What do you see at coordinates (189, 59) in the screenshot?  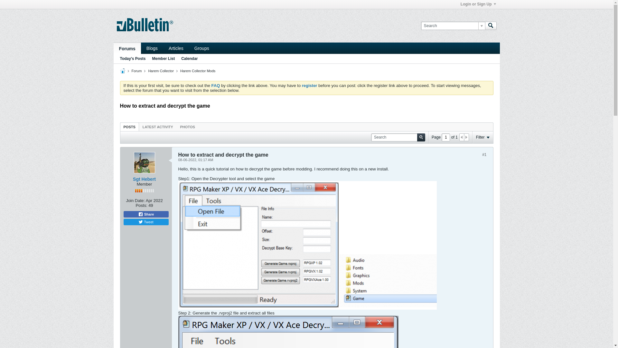 I see `Calendar` at bounding box center [189, 59].